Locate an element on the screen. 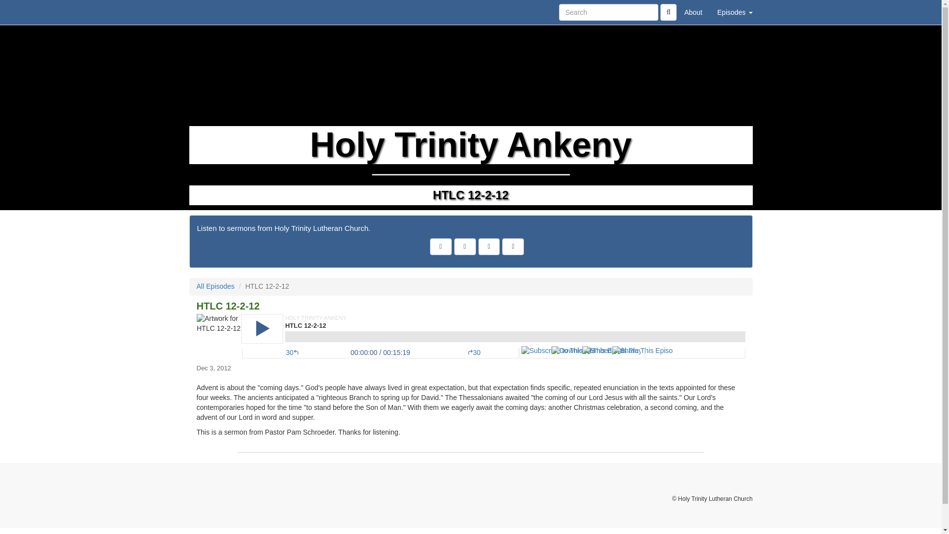 Image resolution: width=949 pixels, height=534 pixels. HTLC 12-2-12 is located at coordinates (471, 336).